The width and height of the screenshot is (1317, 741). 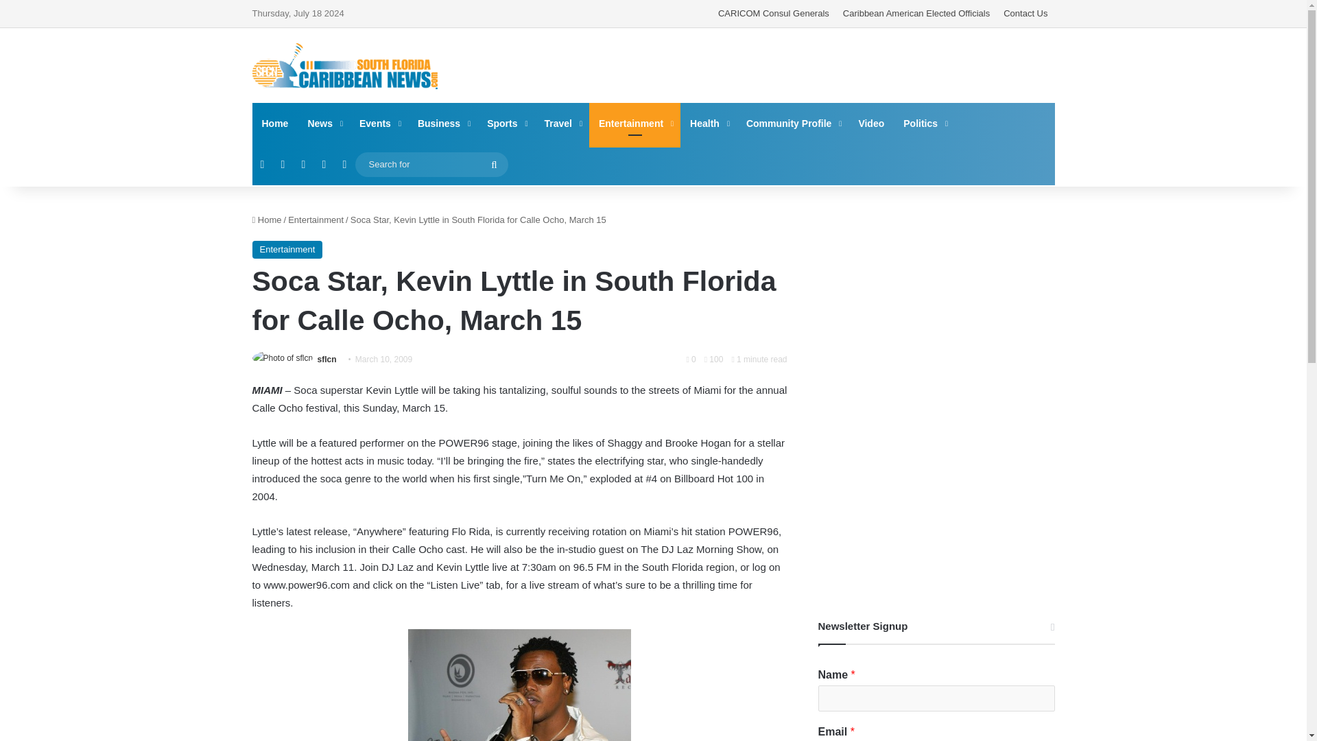 I want to click on Video, so click(x=871, y=123).